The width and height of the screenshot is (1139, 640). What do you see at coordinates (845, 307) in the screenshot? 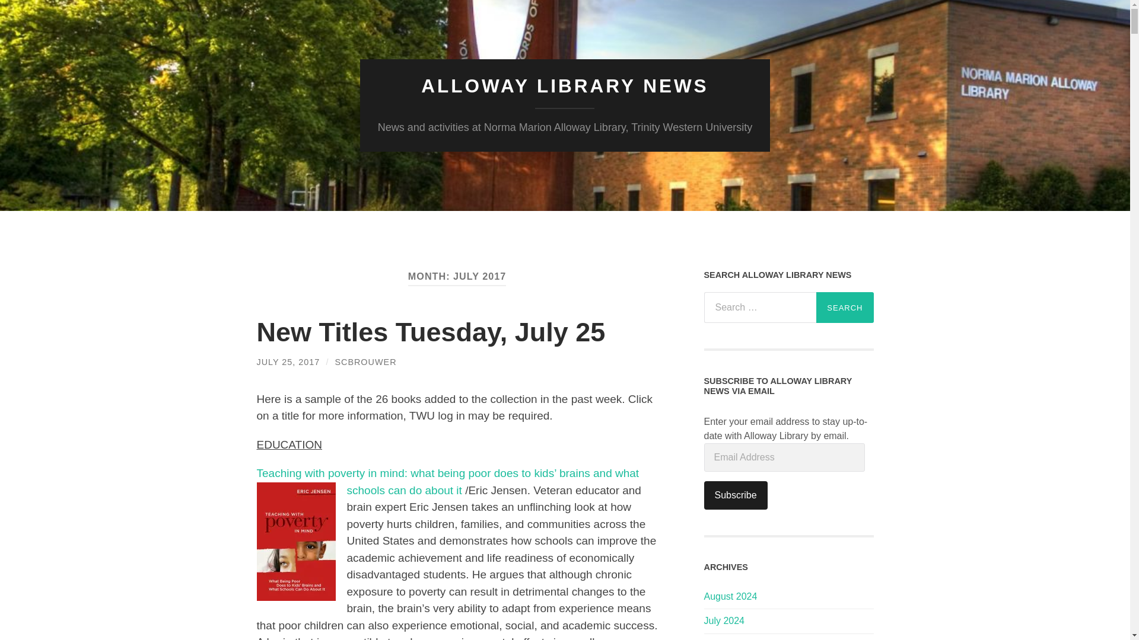
I see `Search` at bounding box center [845, 307].